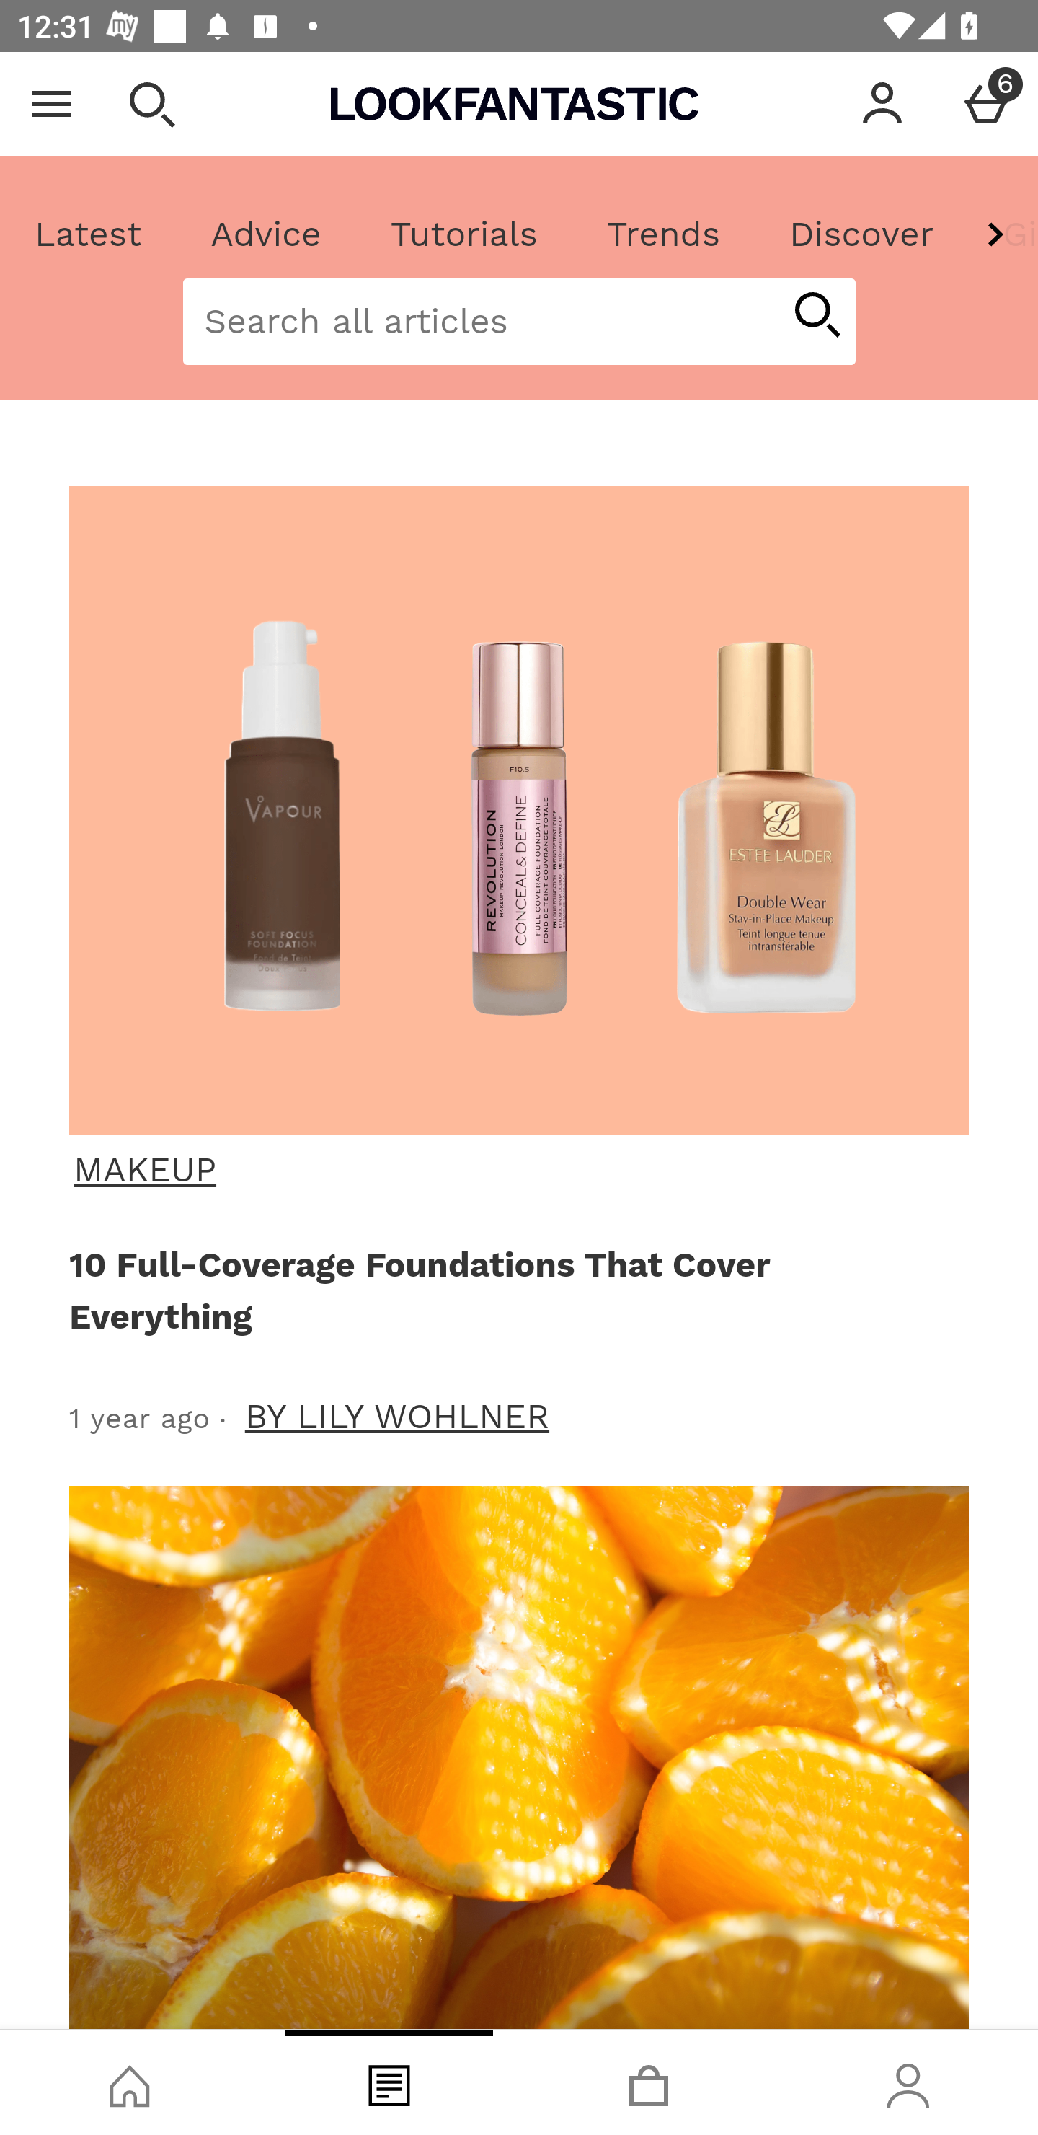 Image resolution: width=1038 pixels, height=2135 pixels. What do you see at coordinates (514, 1290) in the screenshot?
I see `10 Full-Coverage Foundations That Cover Everything` at bounding box center [514, 1290].